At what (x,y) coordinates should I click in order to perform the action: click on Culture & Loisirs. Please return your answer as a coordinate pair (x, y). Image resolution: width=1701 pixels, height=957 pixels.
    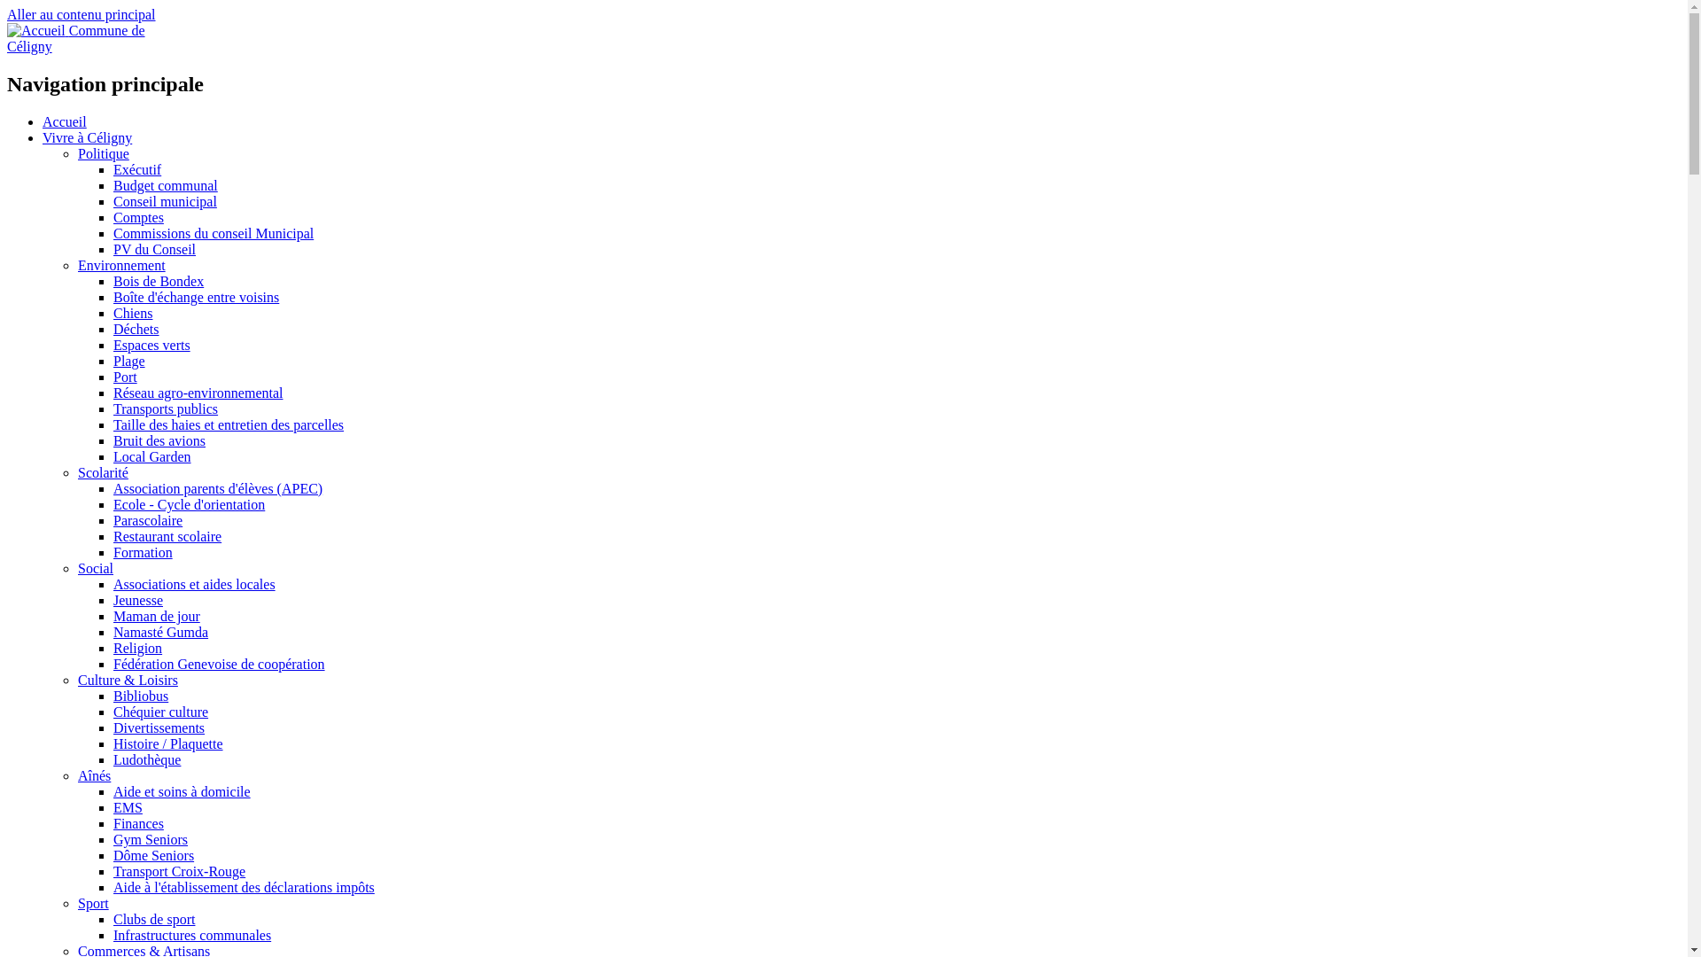
    Looking at the image, I should click on (128, 680).